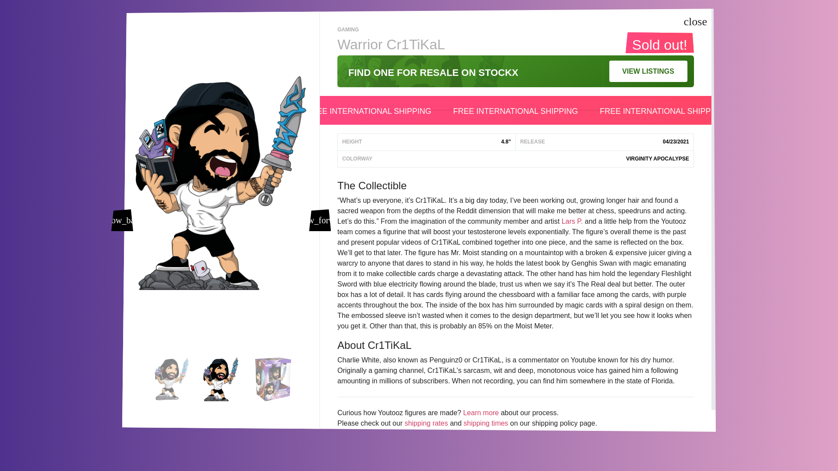 The image size is (838, 471). What do you see at coordinates (539, 404) in the screenshot?
I see `PRIVACY` at bounding box center [539, 404].